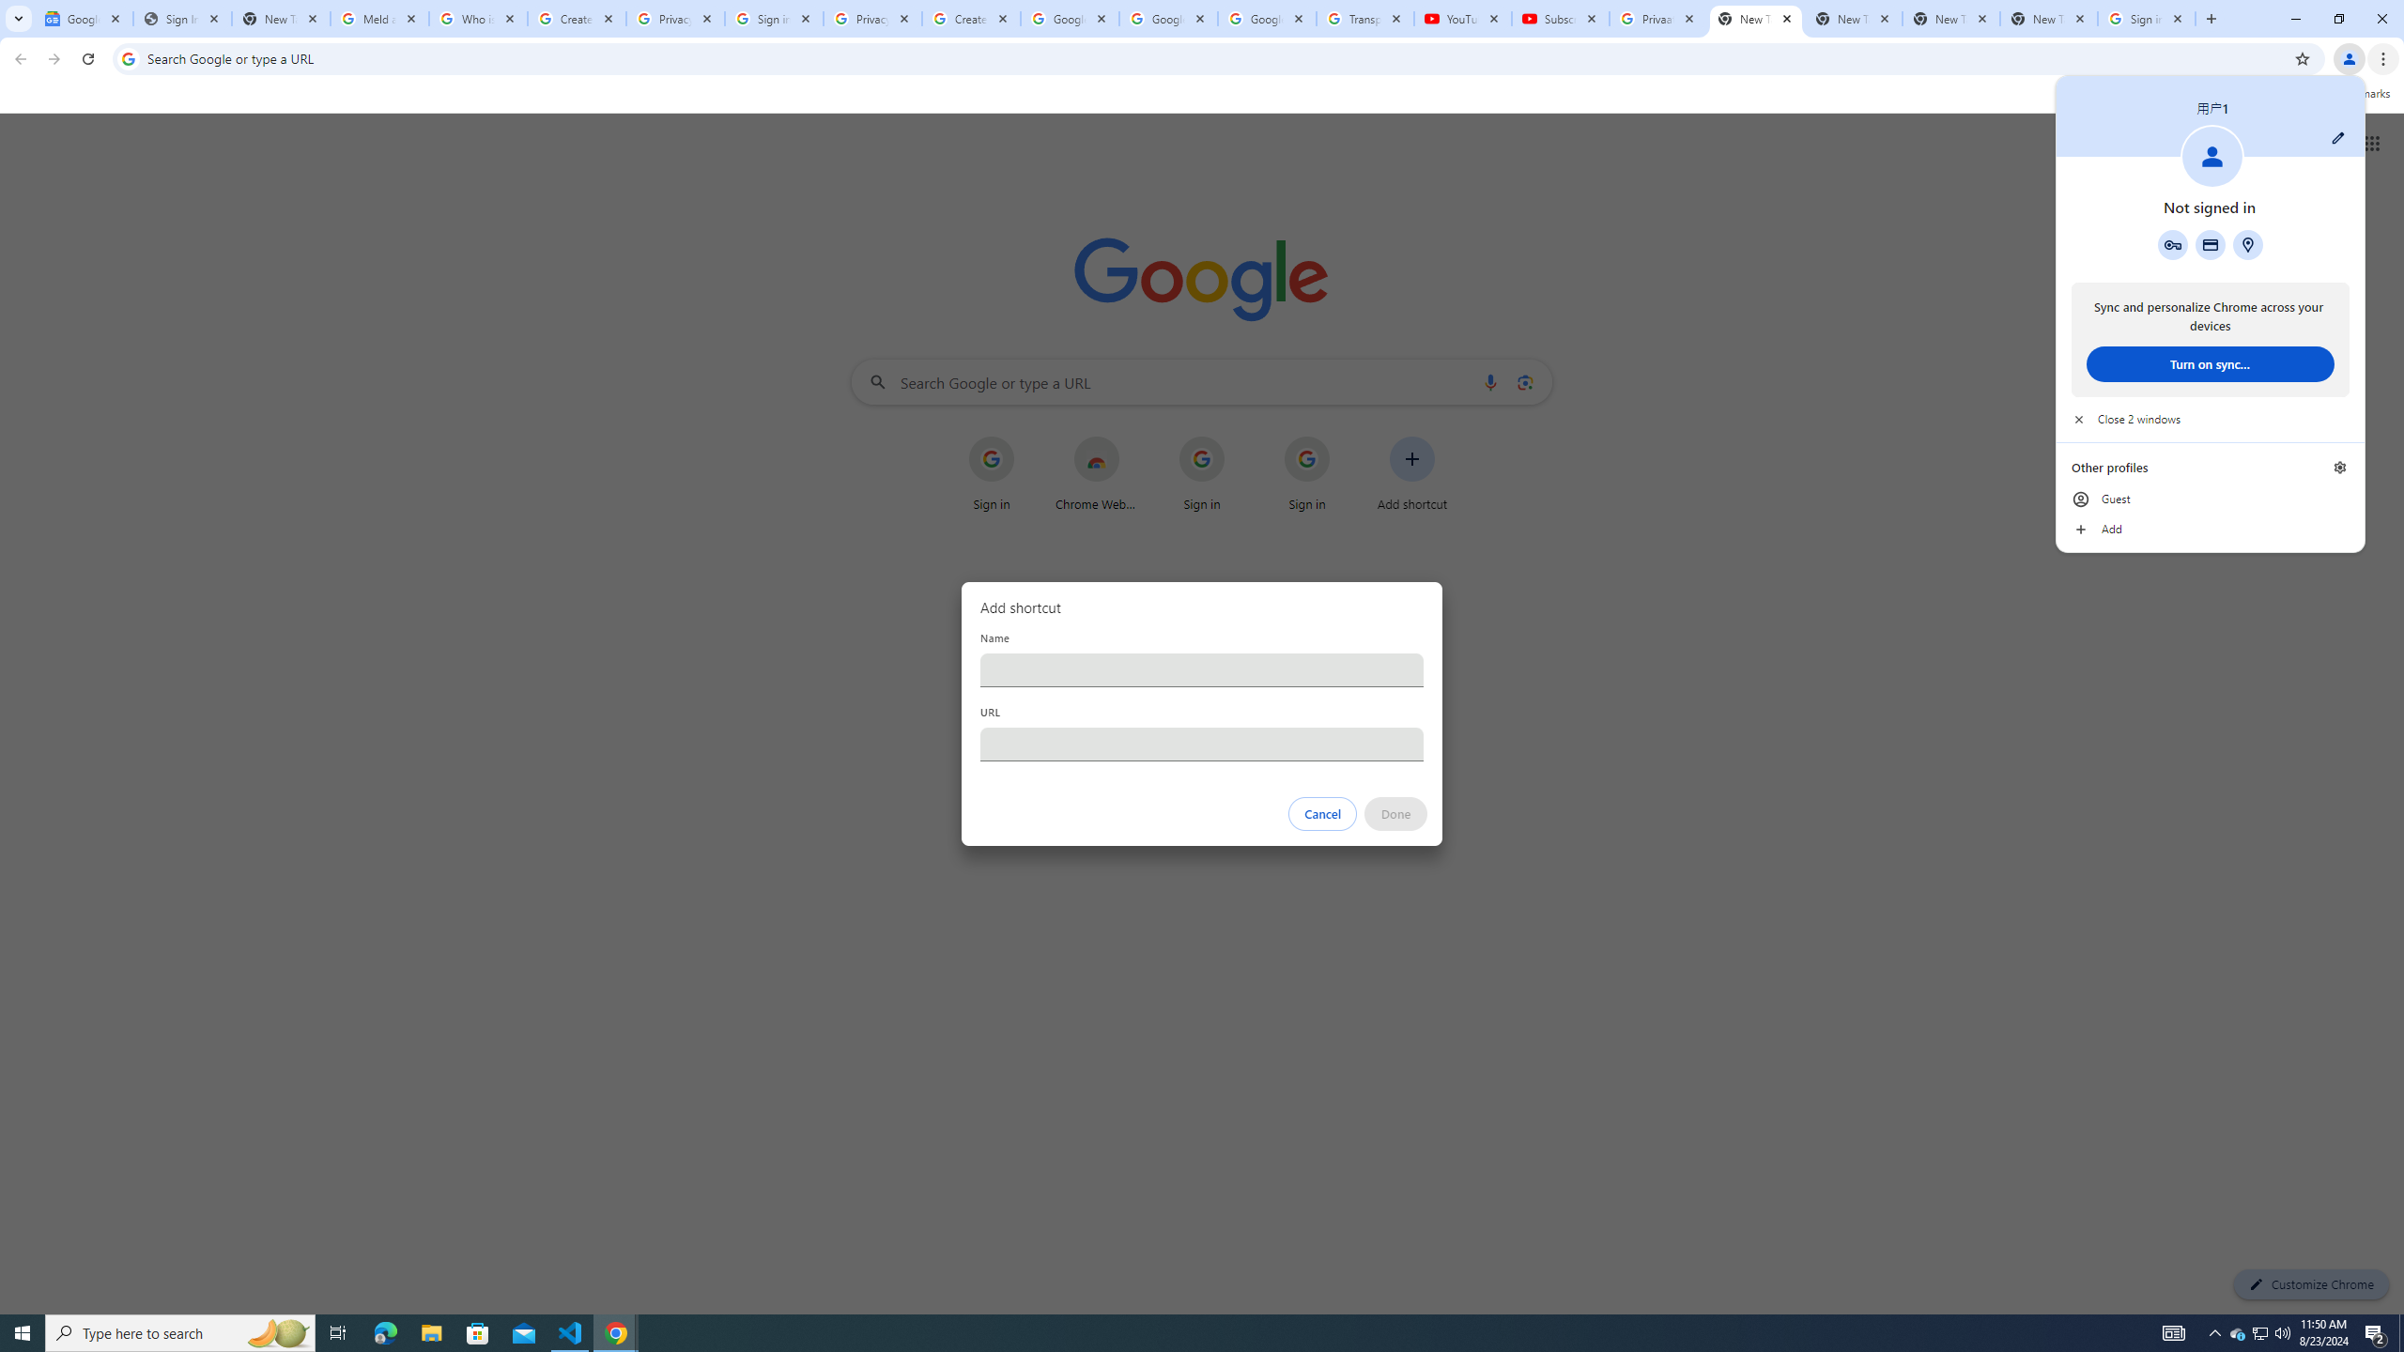  Describe the element at coordinates (2147, 19) in the screenshot. I see `Sign in - Google Accounts` at that location.